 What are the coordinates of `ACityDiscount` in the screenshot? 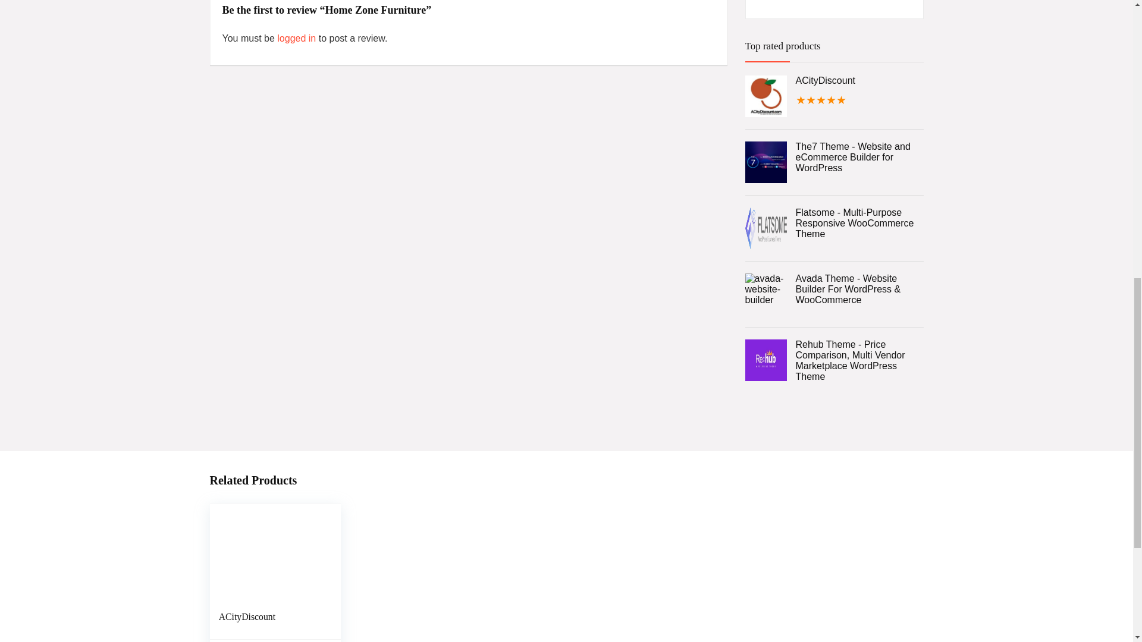 It's located at (247, 617).